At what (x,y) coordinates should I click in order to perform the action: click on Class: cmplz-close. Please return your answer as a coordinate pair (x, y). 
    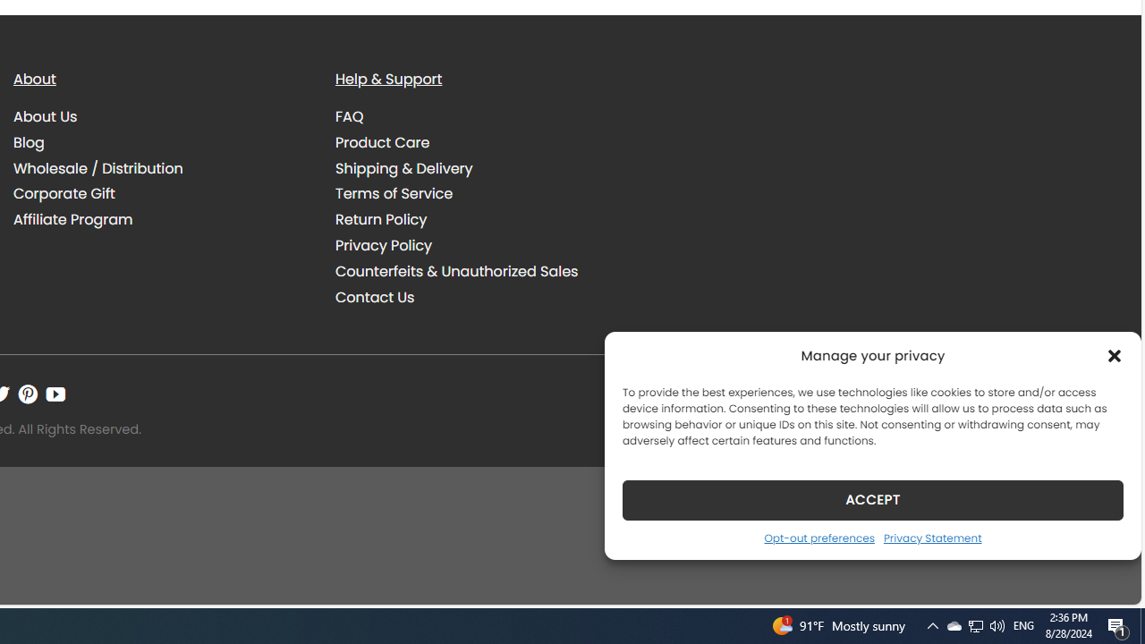
    Looking at the image, I should click on (1115, 356).